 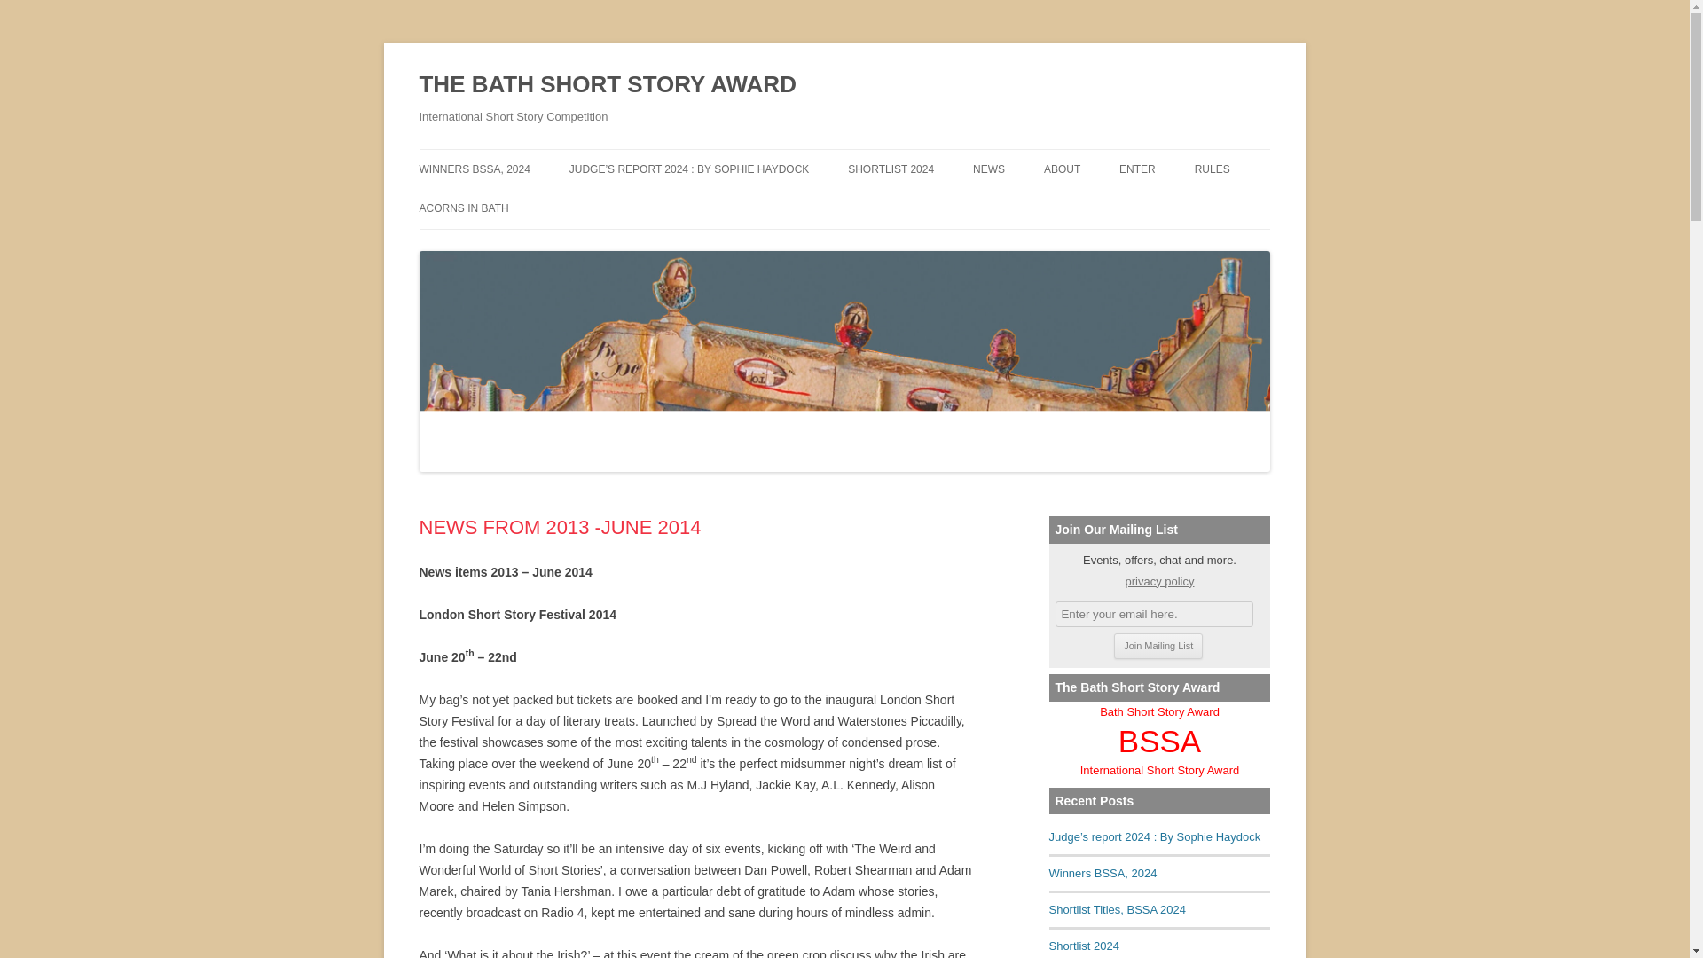 I want to click on THE BATH SHORT STORY AWARD, so click(x=607, y=85).